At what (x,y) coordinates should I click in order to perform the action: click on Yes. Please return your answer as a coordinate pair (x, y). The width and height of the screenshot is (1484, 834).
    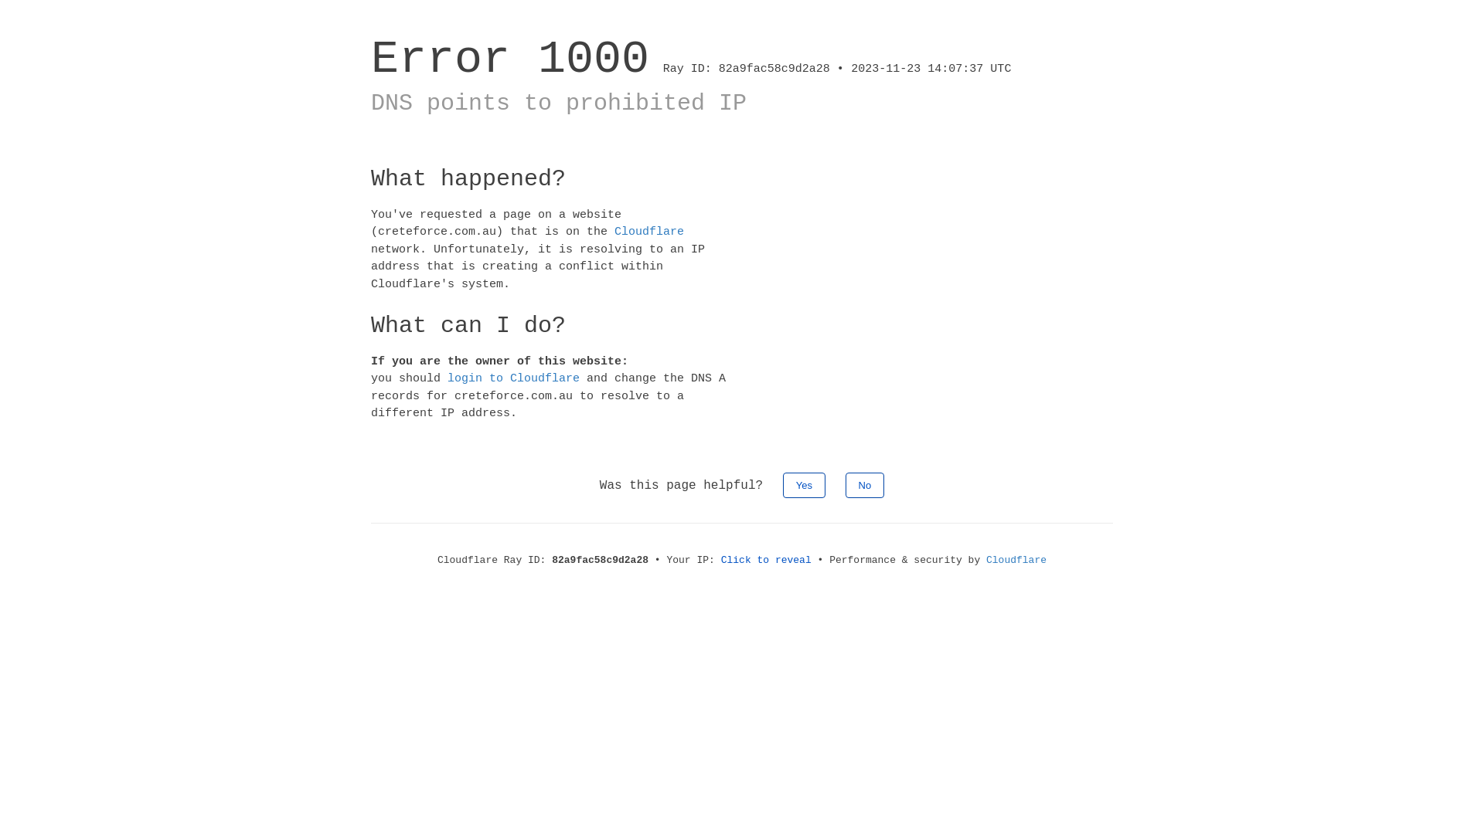
    Looking at the image, I should click on (804, 485).